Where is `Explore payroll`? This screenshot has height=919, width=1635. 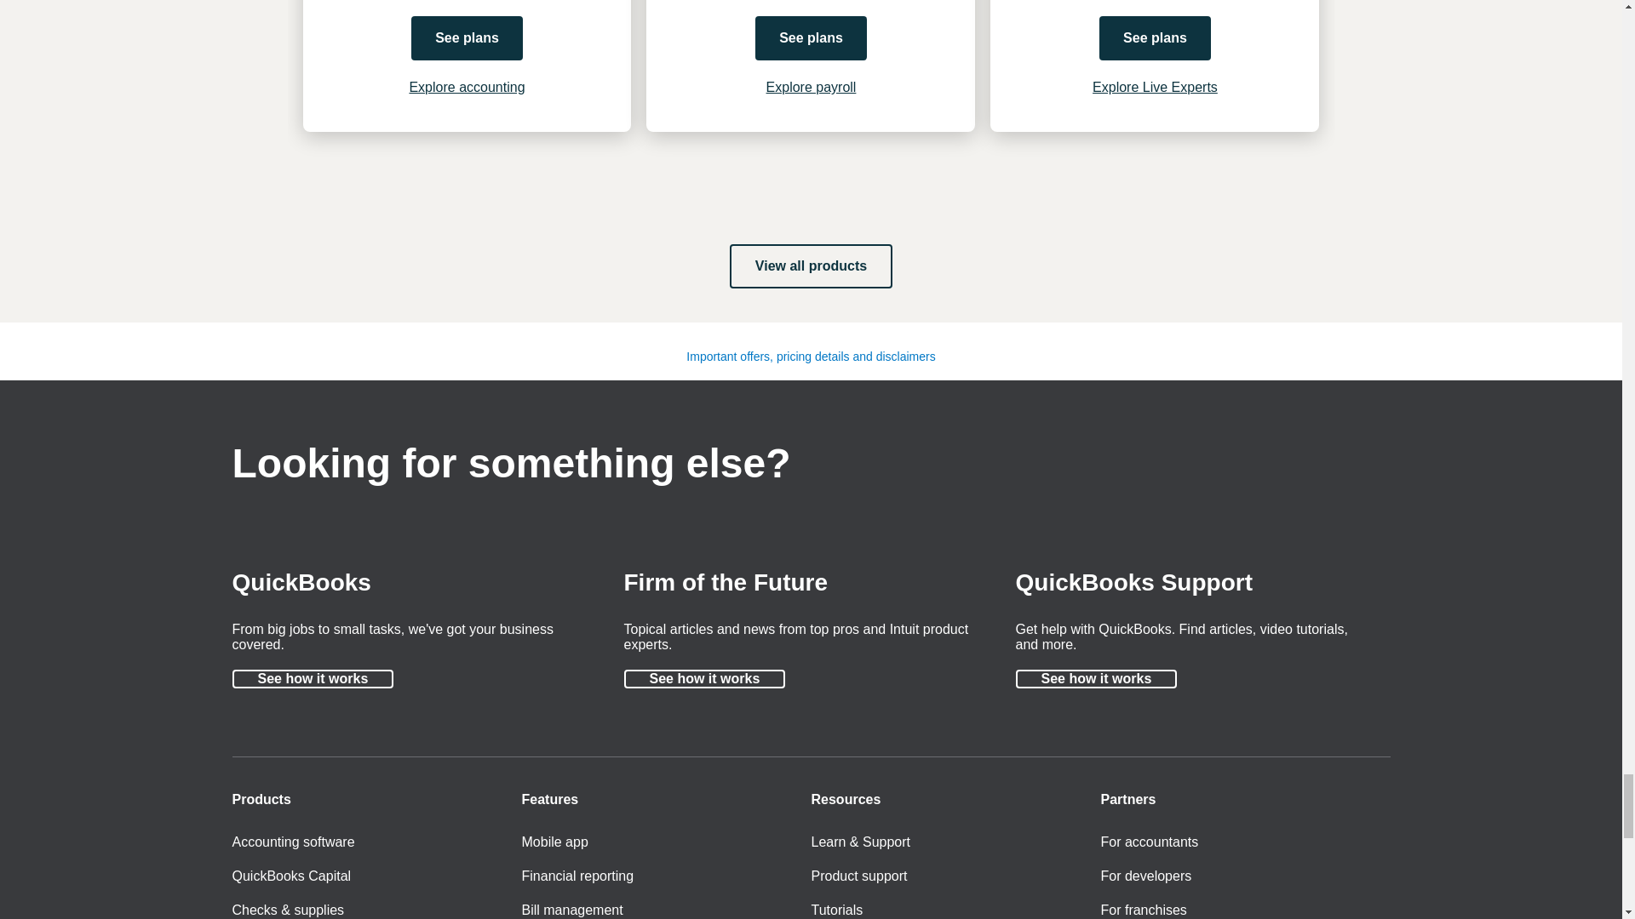 Explore payroll is located at coordinates (812, 87).